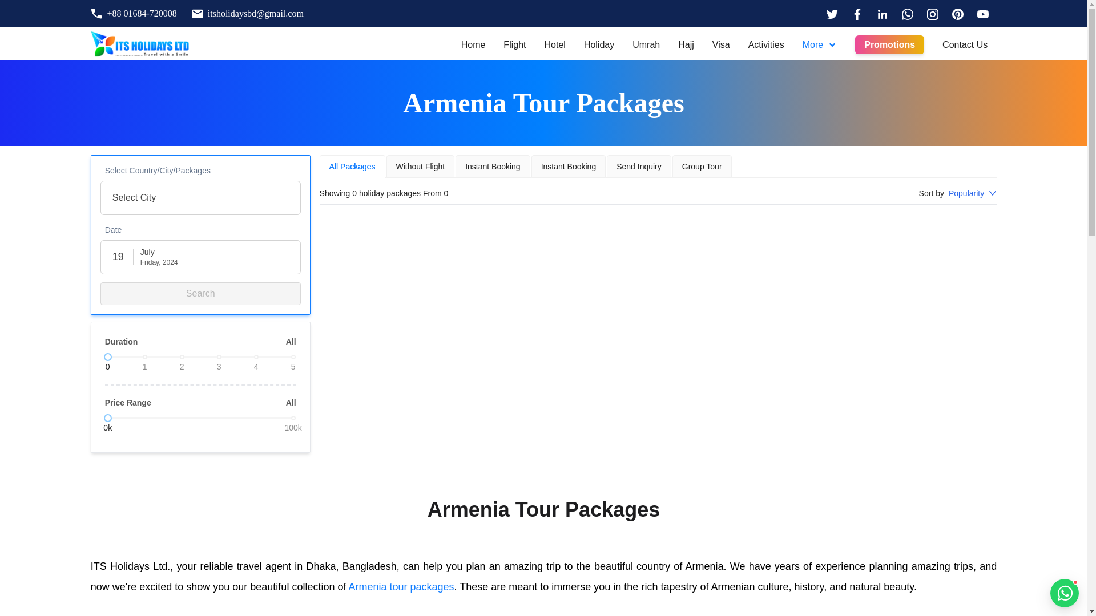 This screenshot has height=616, width=1096. Describe the element at coordinates (965, 44) in the screenshot. I see `Contact Us` at that location.